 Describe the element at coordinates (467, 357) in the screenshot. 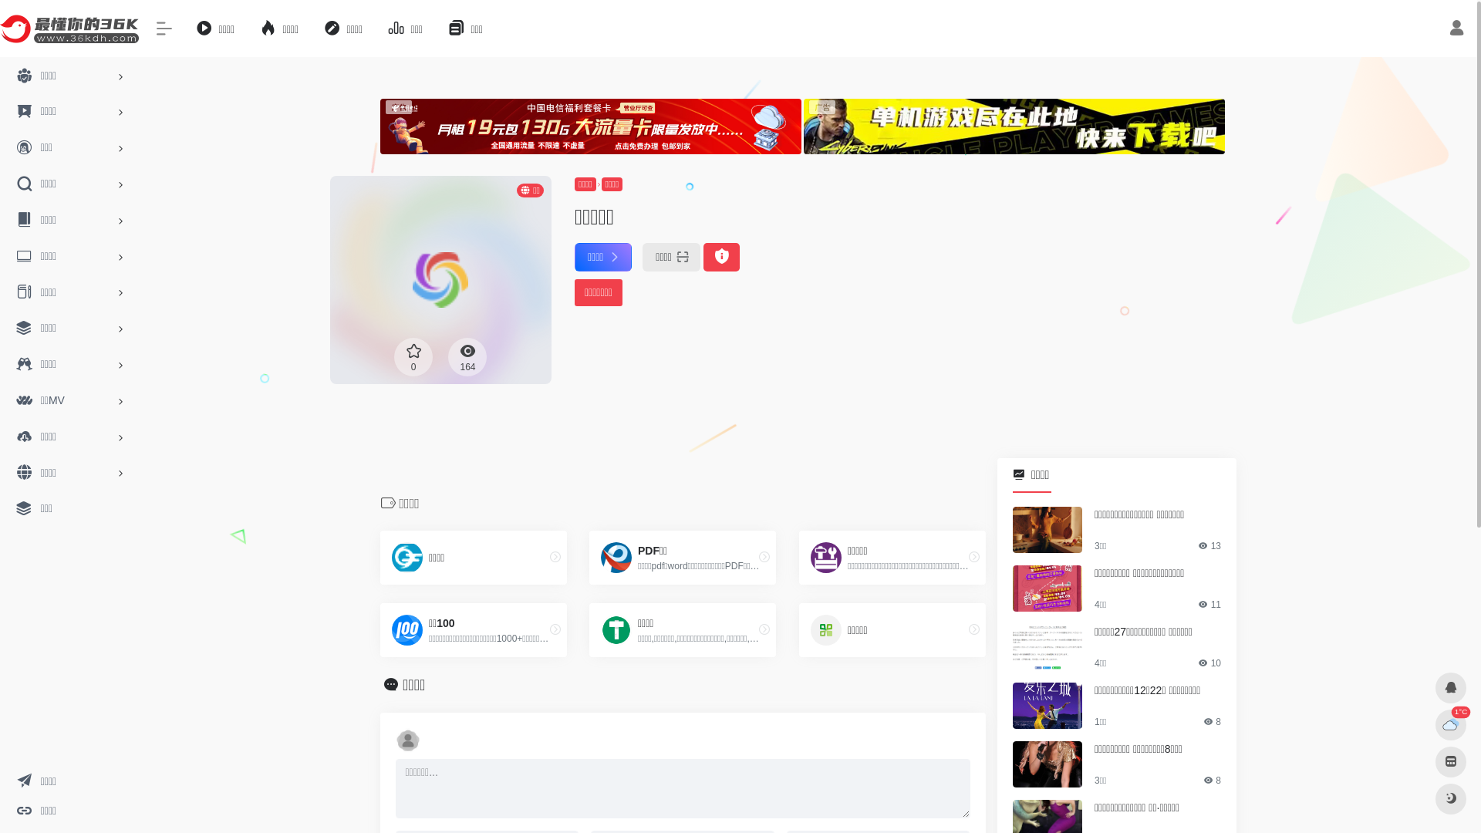

I see `164` at that location.